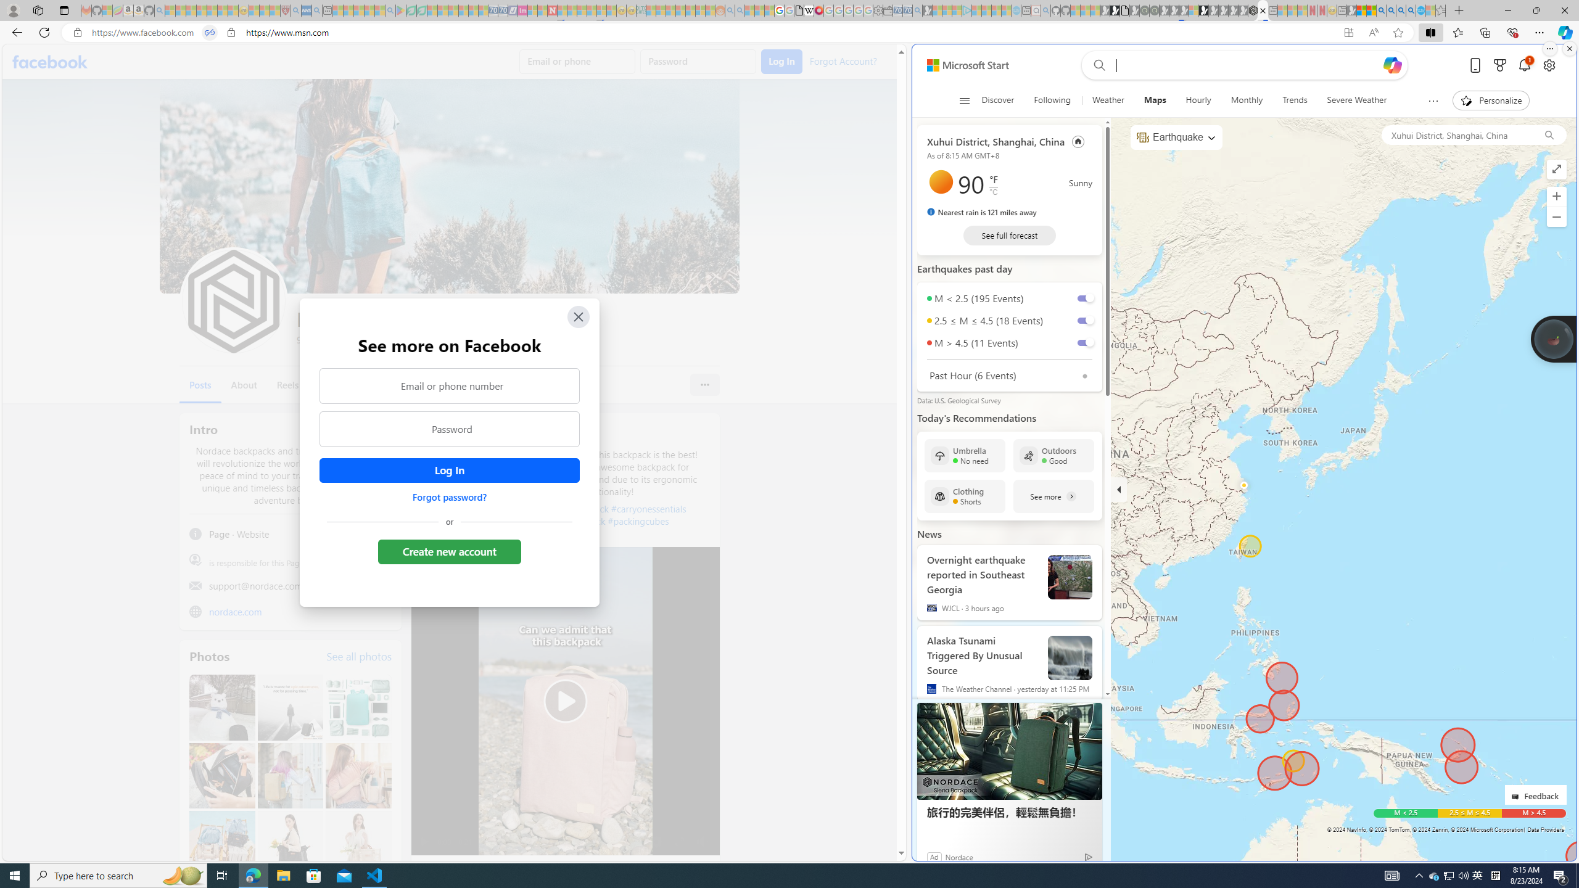 The height and width of the screenshot is (888, 1579). I want to click on Set as primary location, so click(1078, 141).